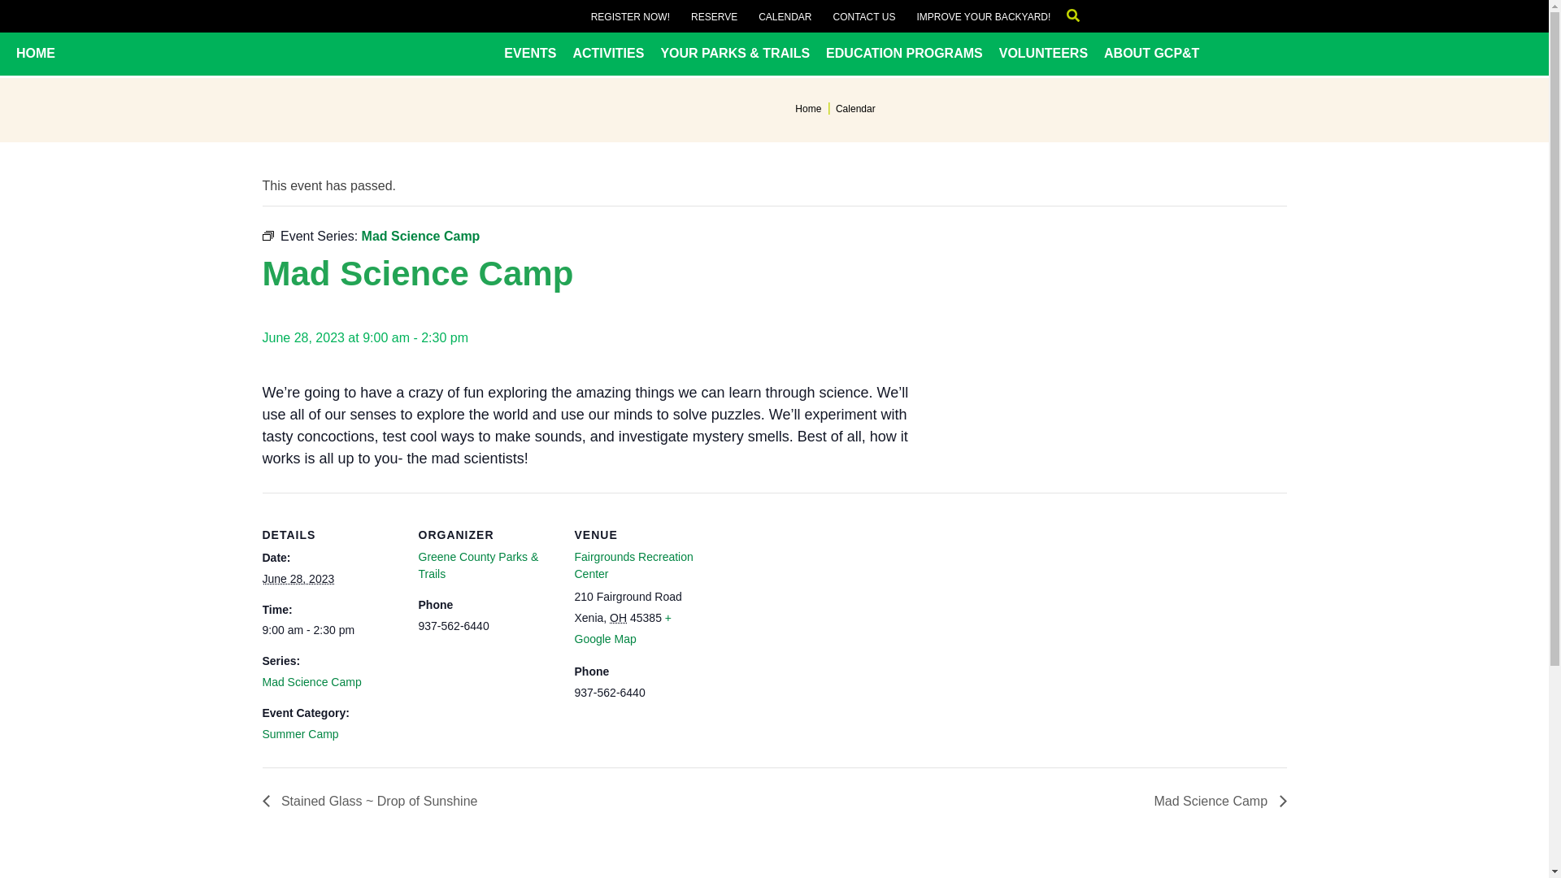 This screenshot has width=1561, height=878. I want to click on HOME, so click(35, 54).